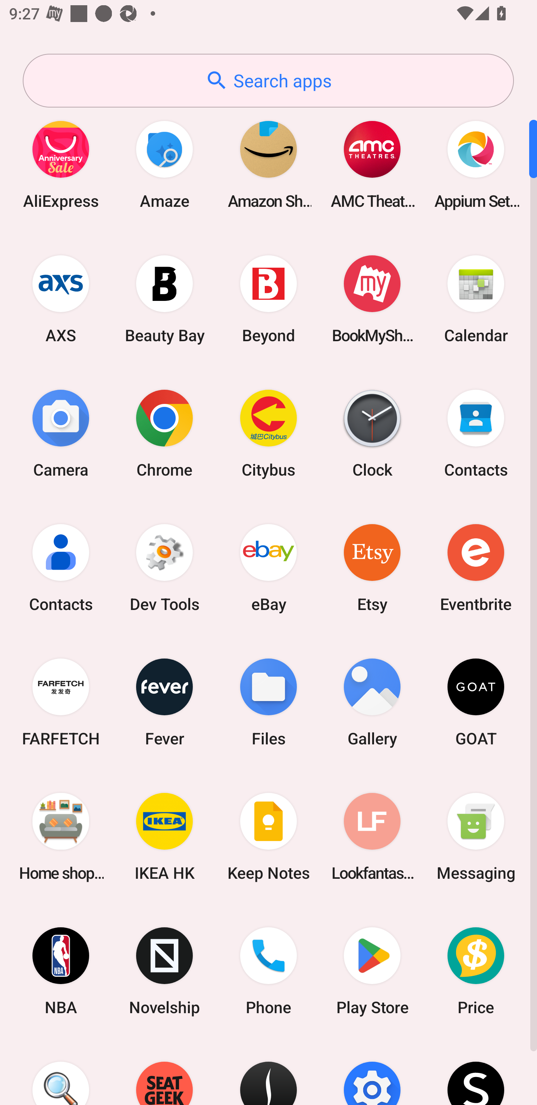  I want to click on Appium Settings, so click(476, 164).